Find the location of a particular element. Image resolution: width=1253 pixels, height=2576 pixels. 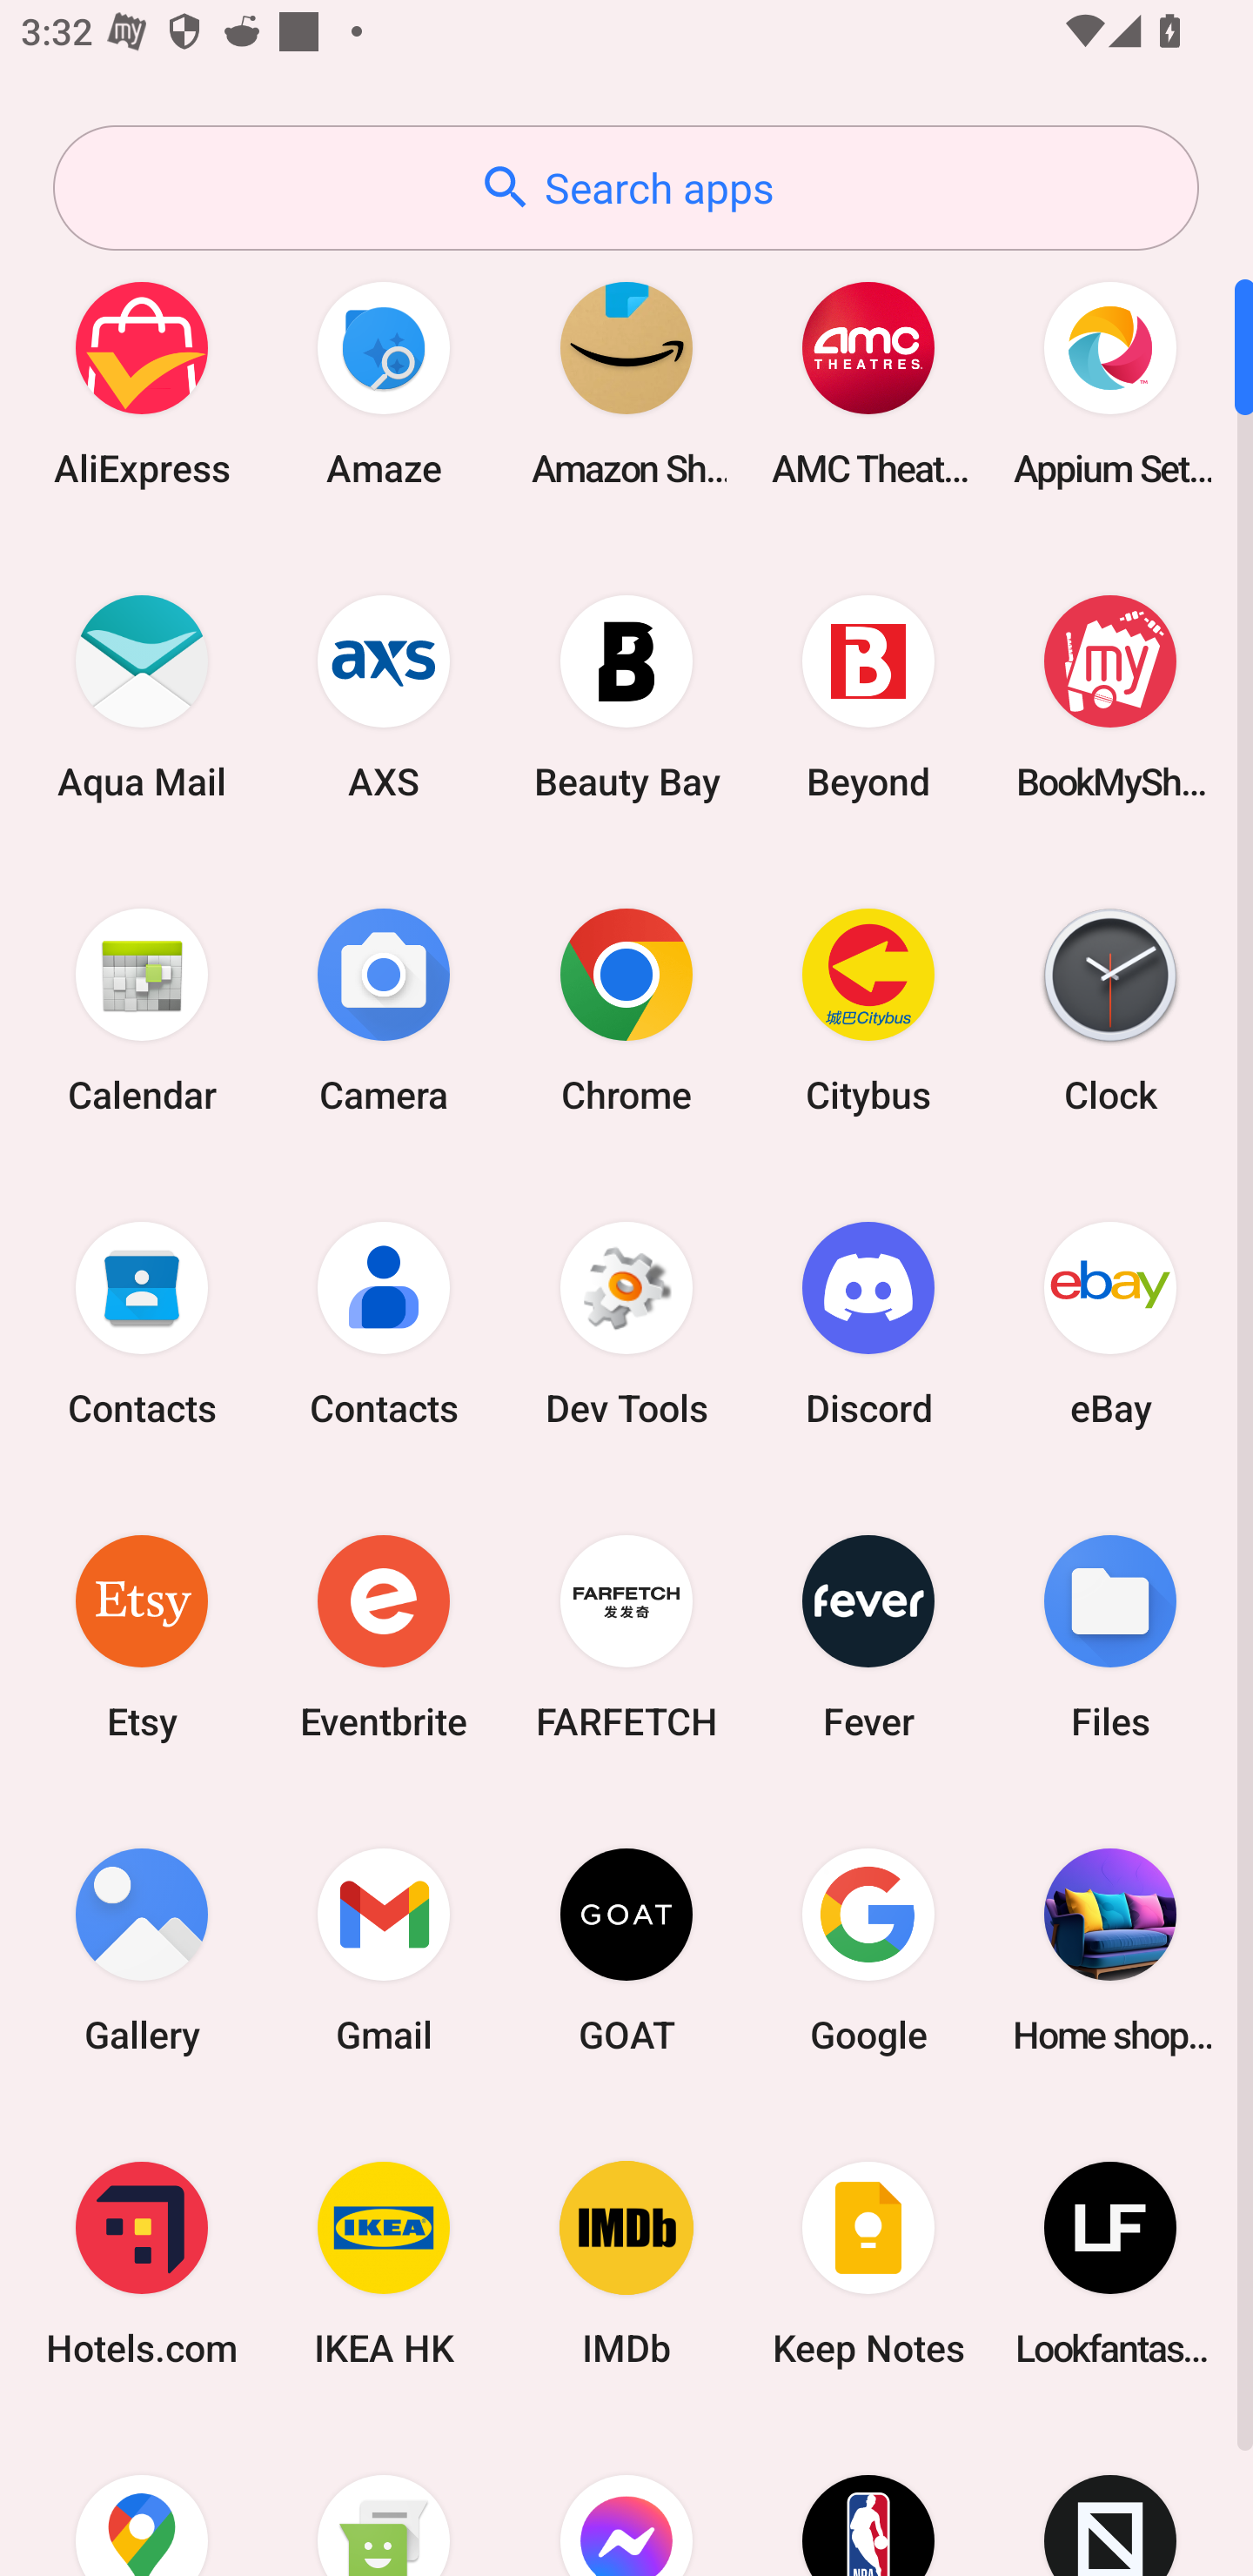

Beyond is located at coordinates (868, 696).